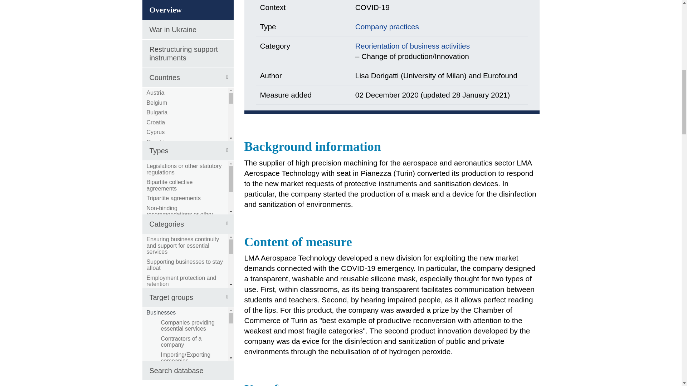  Describe the element at coordinates (167, 139) in the screenshot. I see `United Kingdom` at that location.